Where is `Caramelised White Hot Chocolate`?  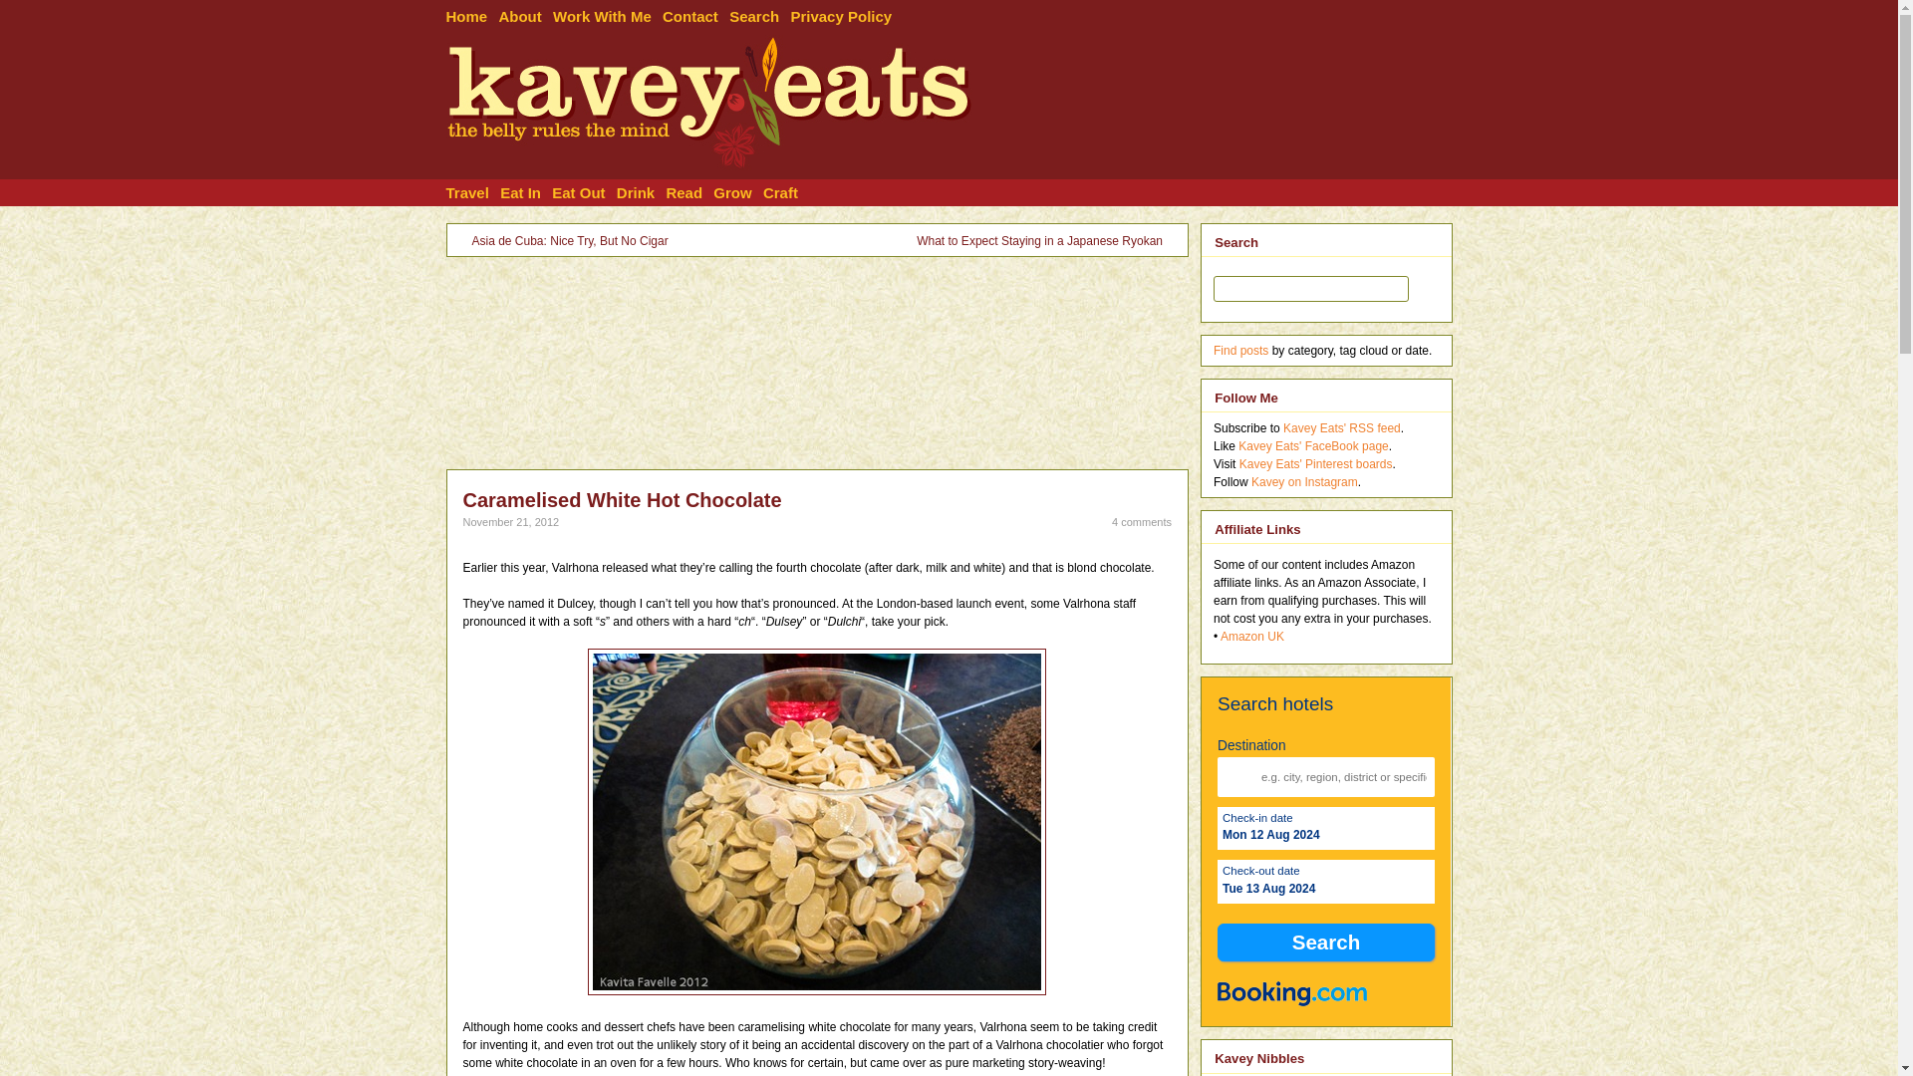
Caramelised White Hot Chocolate is located at coordinates (622, 500).